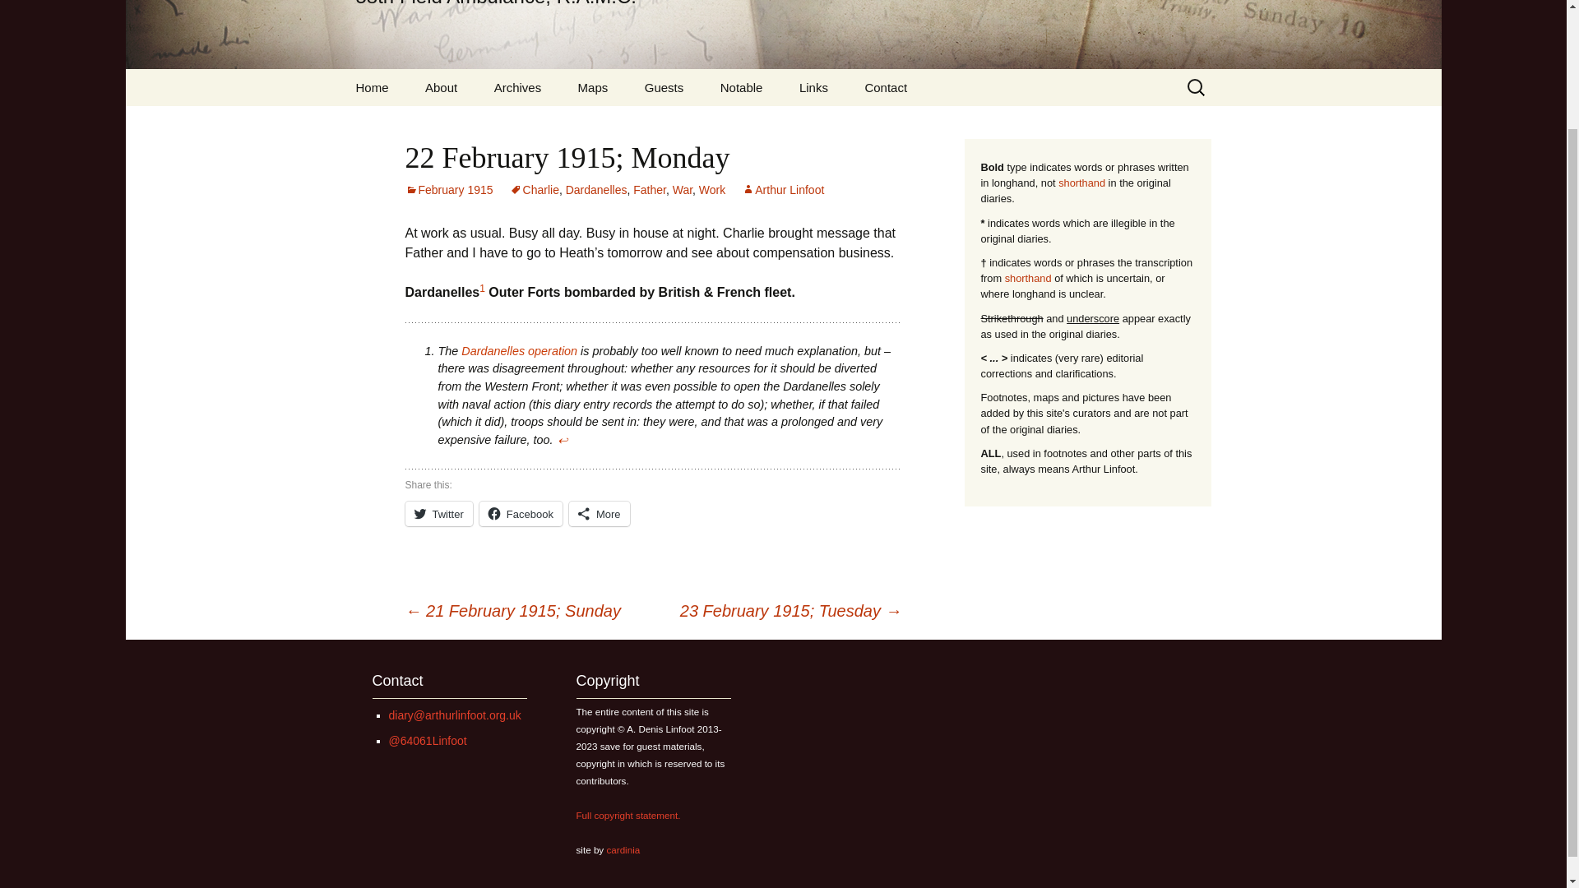 The image size is (1579, 888). I want to click on Twitter, so click(427, 741).